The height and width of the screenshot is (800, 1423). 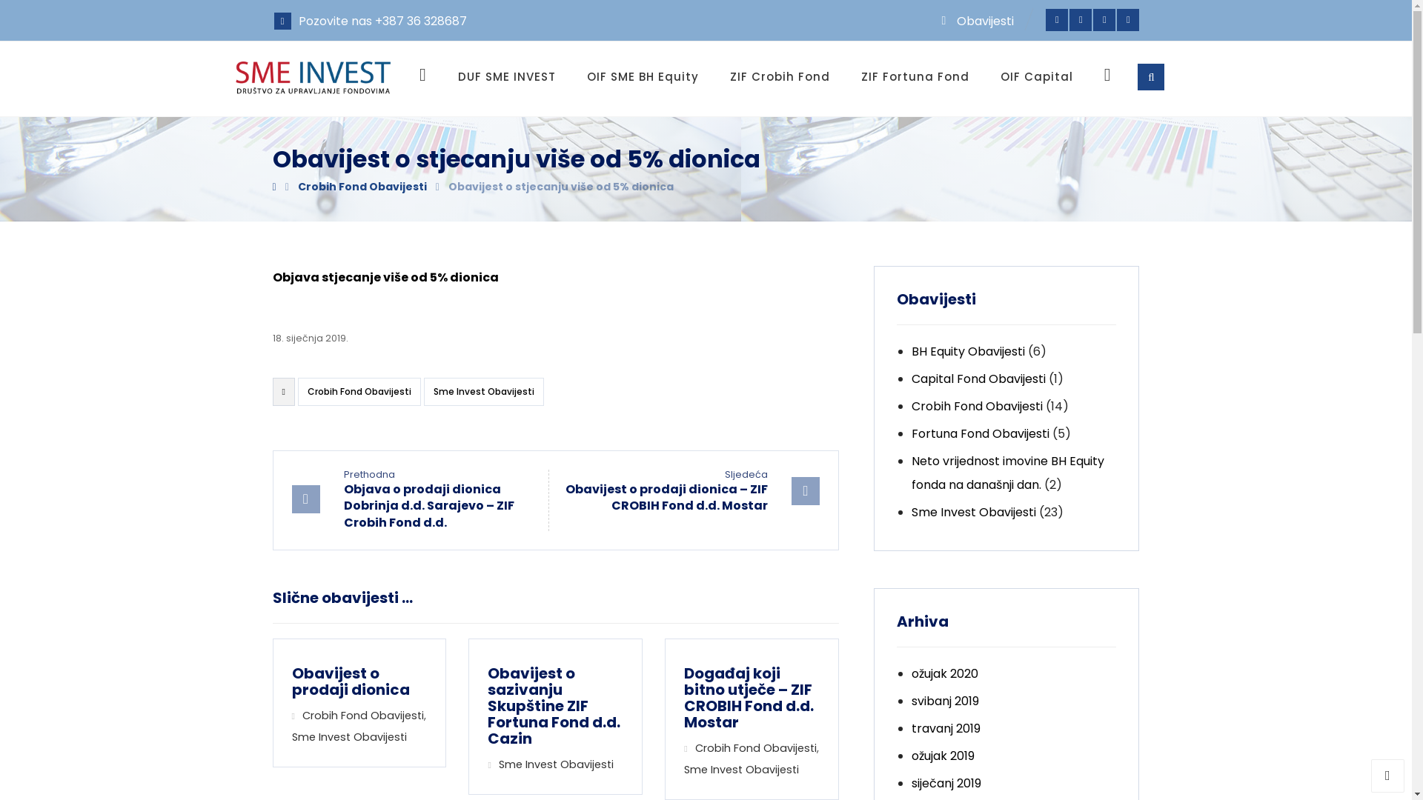 I want to click on Crobih Fond Obavijesti, so click(x=756, y=748).